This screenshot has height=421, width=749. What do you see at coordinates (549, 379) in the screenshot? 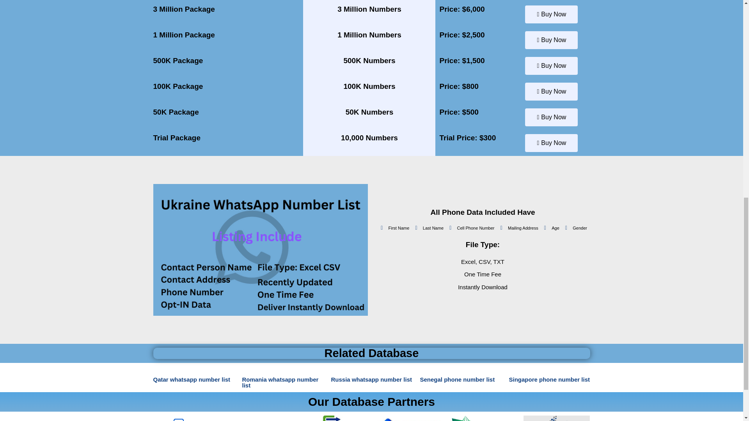
I see `Singapore phone number list` at bounding box center [549, 379].